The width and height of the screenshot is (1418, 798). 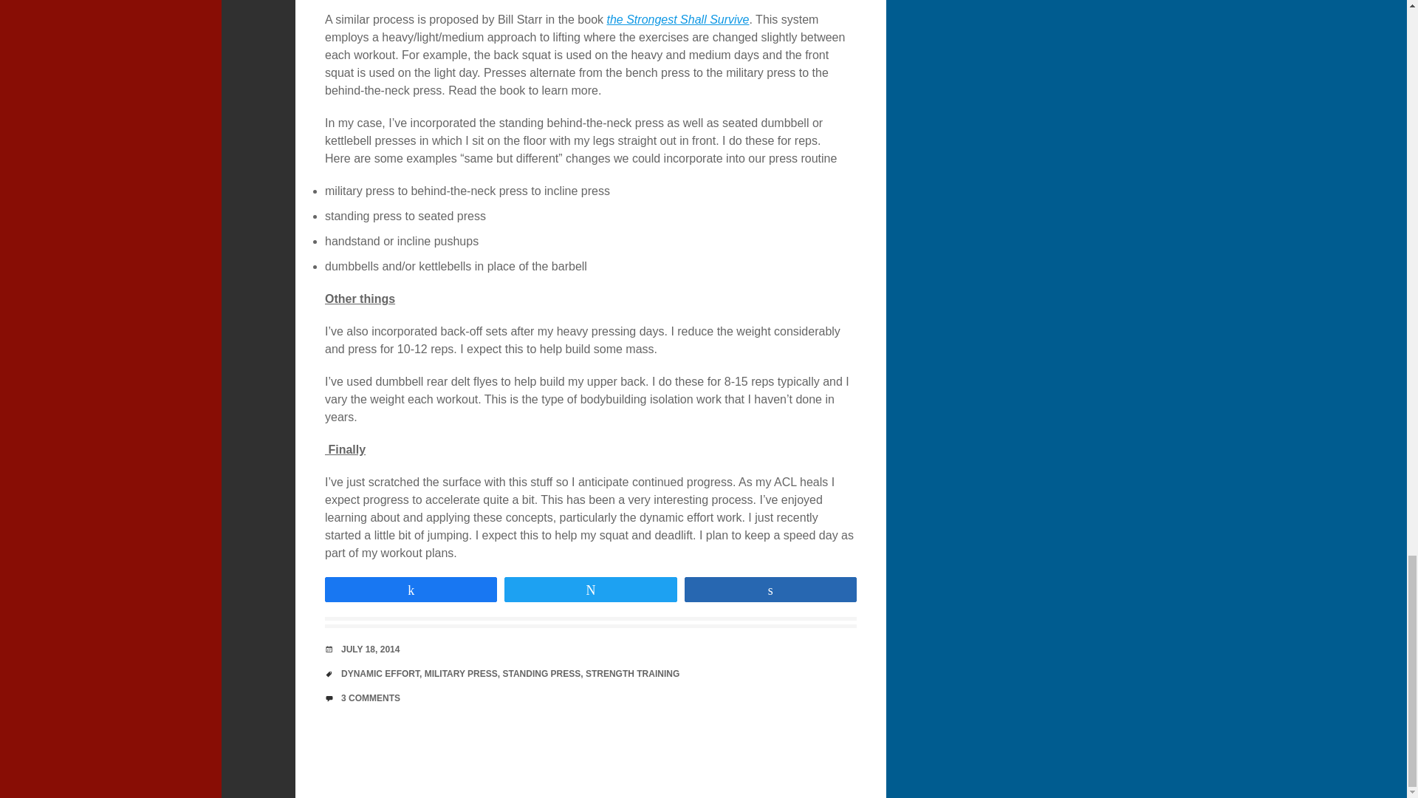 I want to click on 6:13 pm, so click(x=371, y=649).